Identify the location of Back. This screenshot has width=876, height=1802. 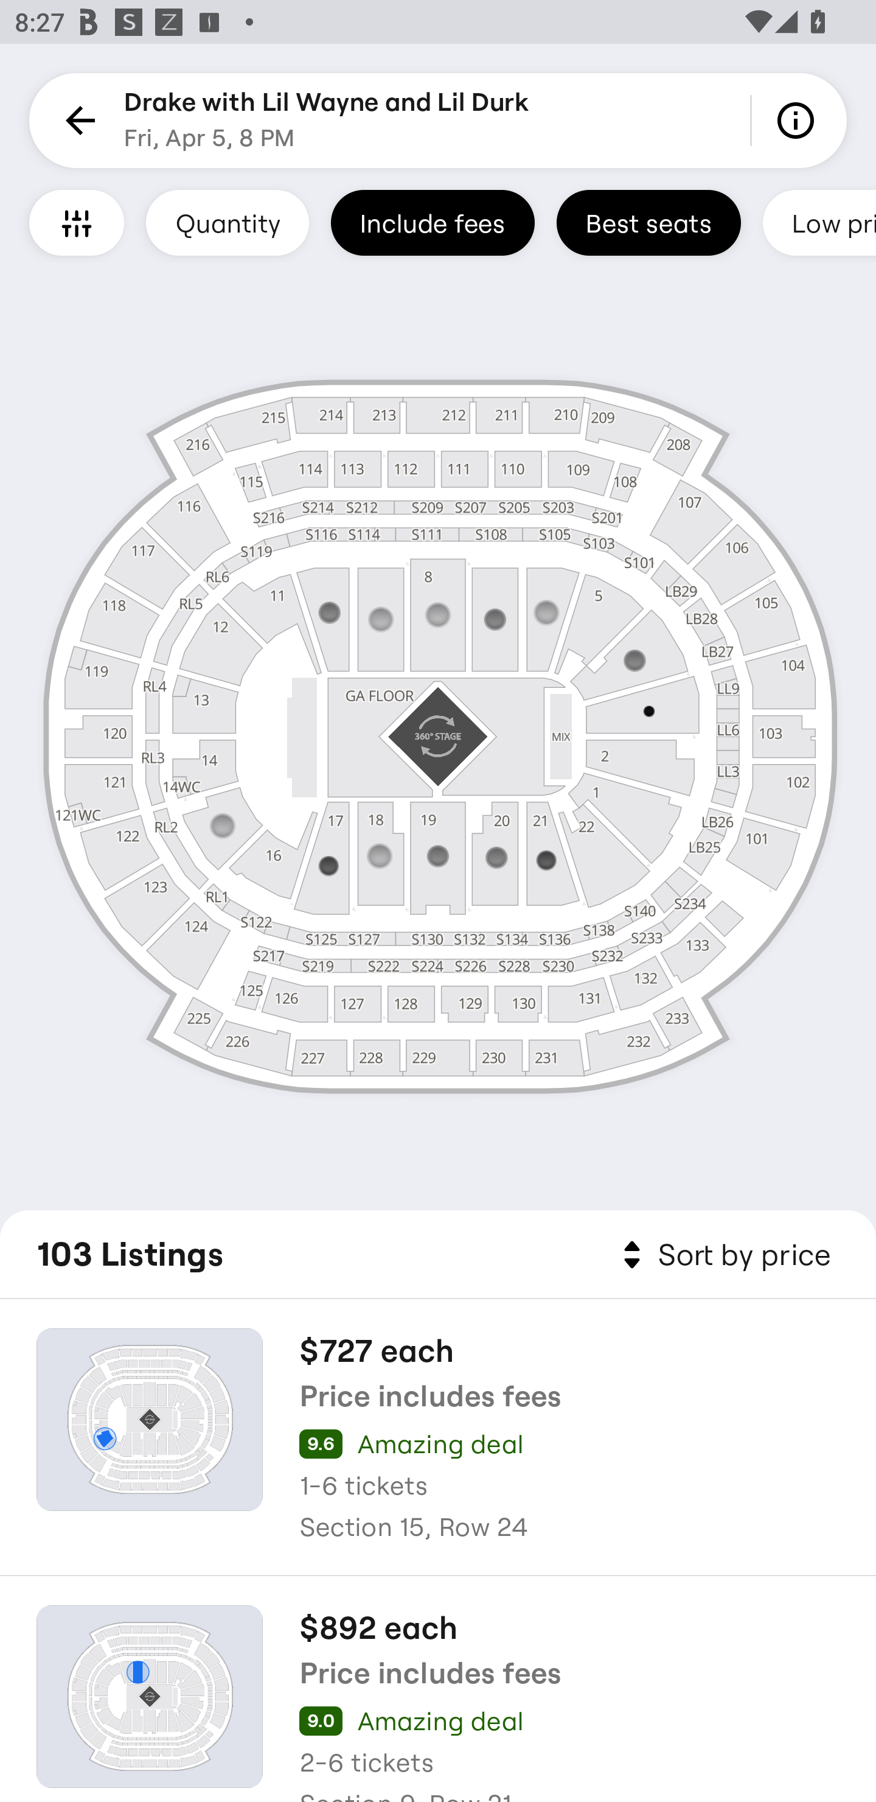
(77, 121).